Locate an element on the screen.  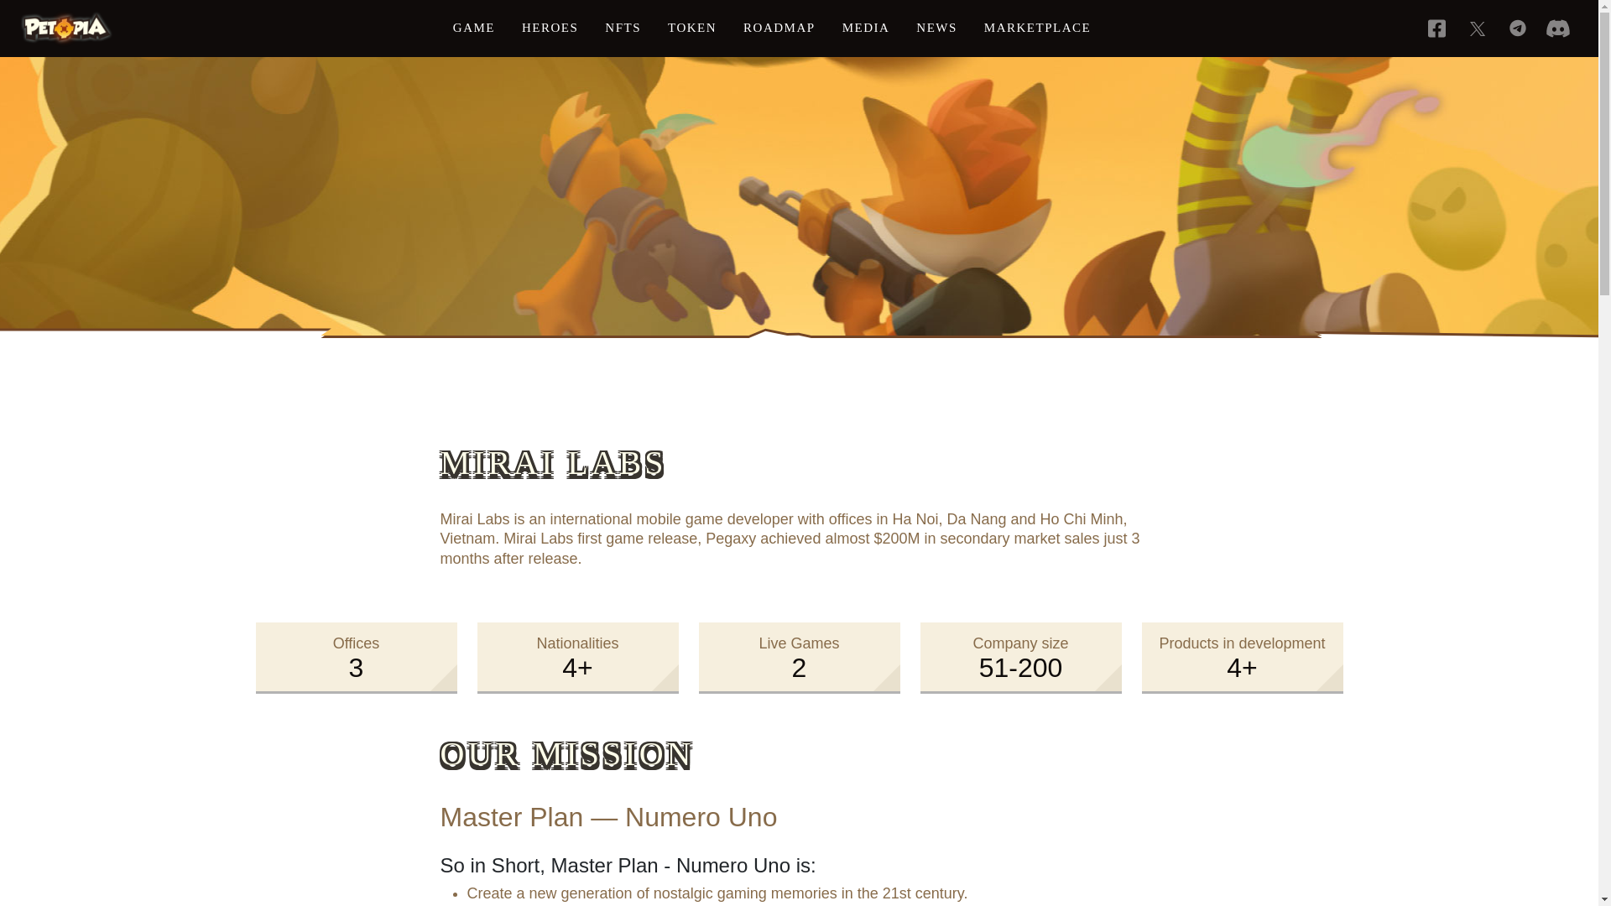
MARKETPLACE is located at coordinates (1037, 29).